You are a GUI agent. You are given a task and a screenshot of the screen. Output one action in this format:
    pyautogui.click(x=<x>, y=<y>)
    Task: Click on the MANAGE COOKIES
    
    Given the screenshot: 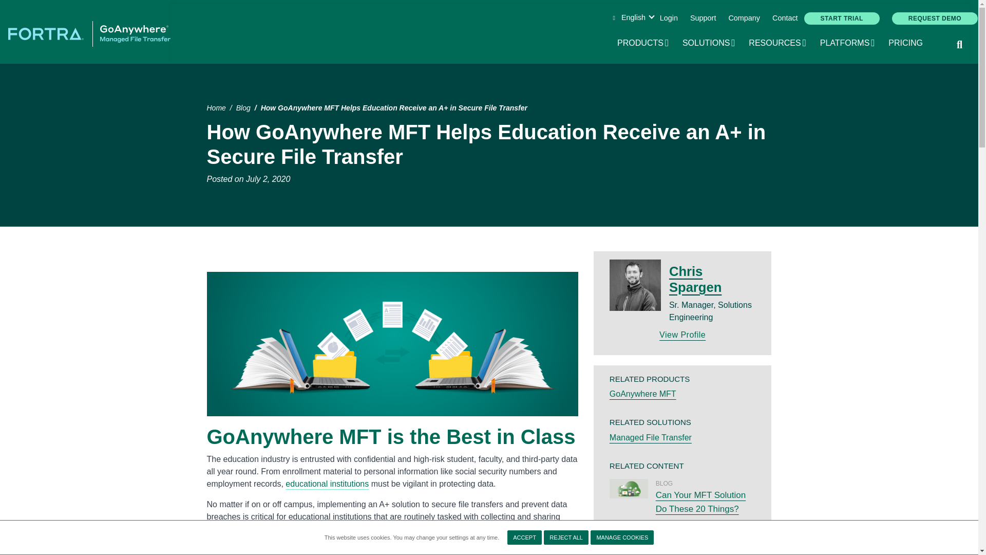 What is the action you would take?
    pyautogui.click(x=744, y=18)
    